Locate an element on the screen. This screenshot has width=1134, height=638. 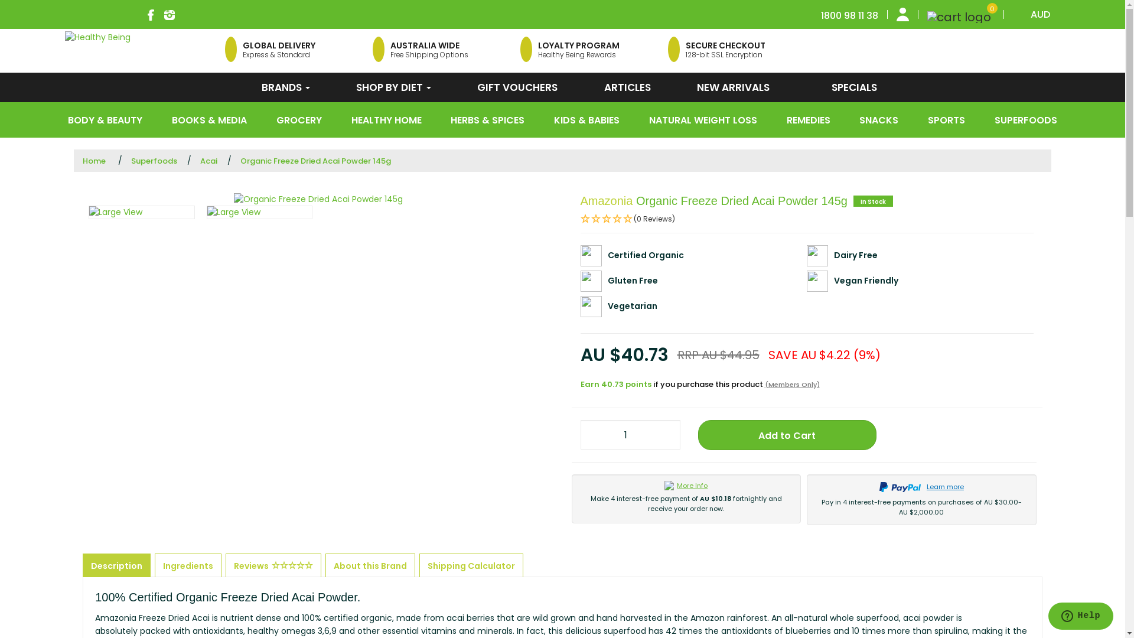
KIDS & BABIES is located at coordinates (587, 121).